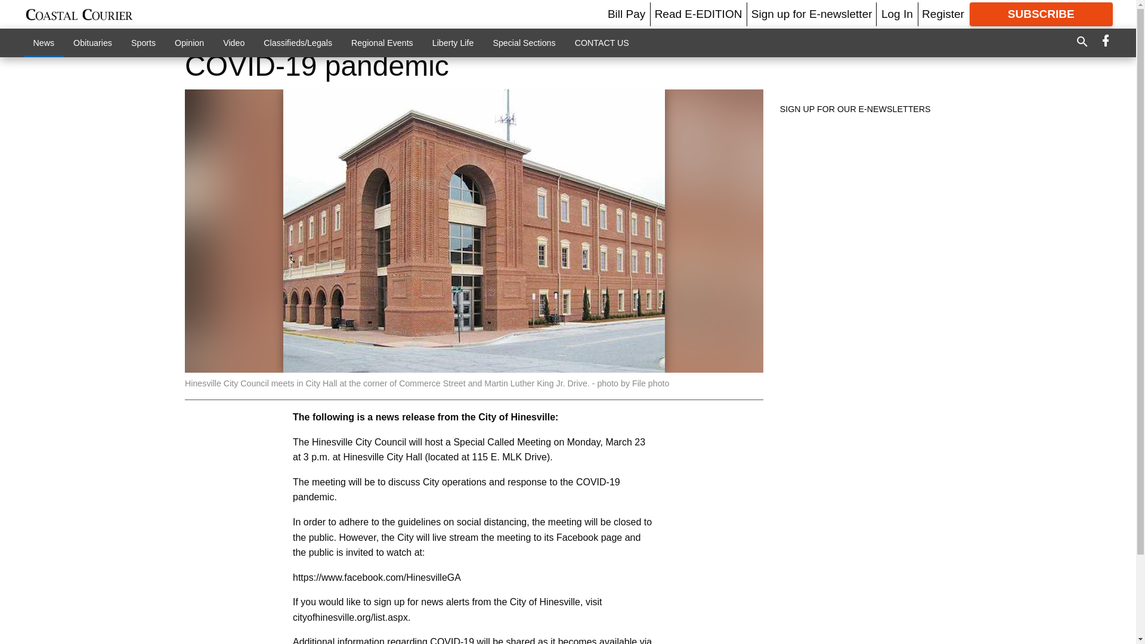  What do you see at coordinates (188, 42) in the screenshot?
I see `Opinion` at bounding box center [188, 42].